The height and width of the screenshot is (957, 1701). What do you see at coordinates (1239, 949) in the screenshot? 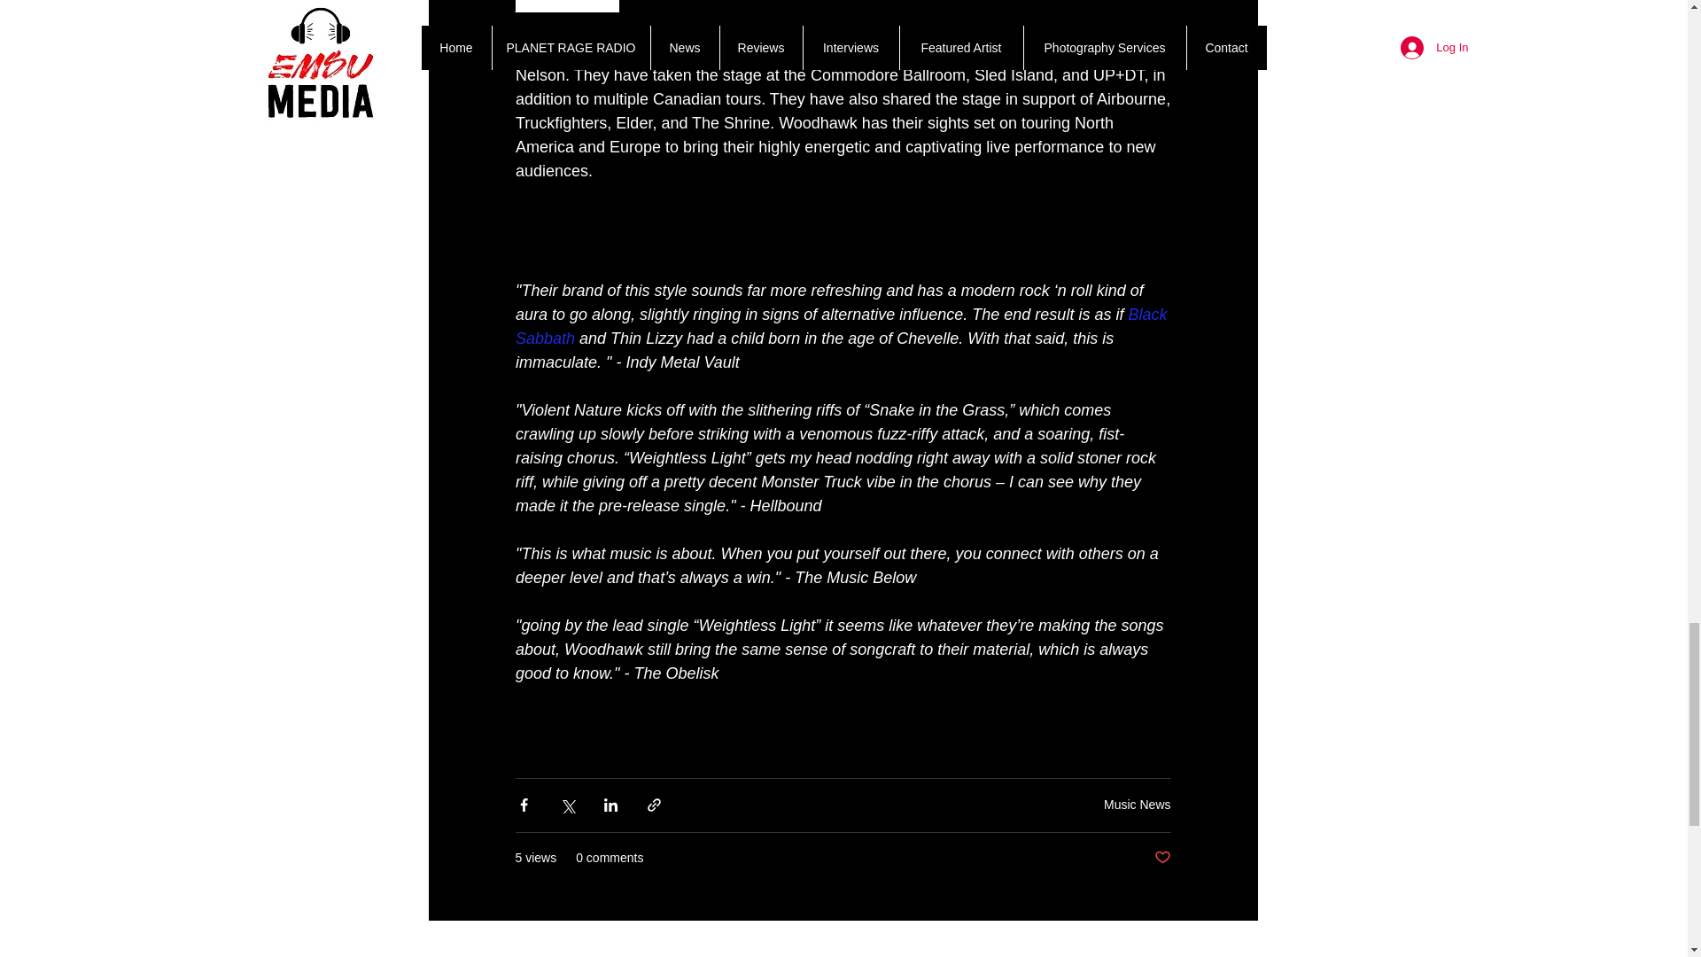
I see `See All` at bounding box center [1239, 949].